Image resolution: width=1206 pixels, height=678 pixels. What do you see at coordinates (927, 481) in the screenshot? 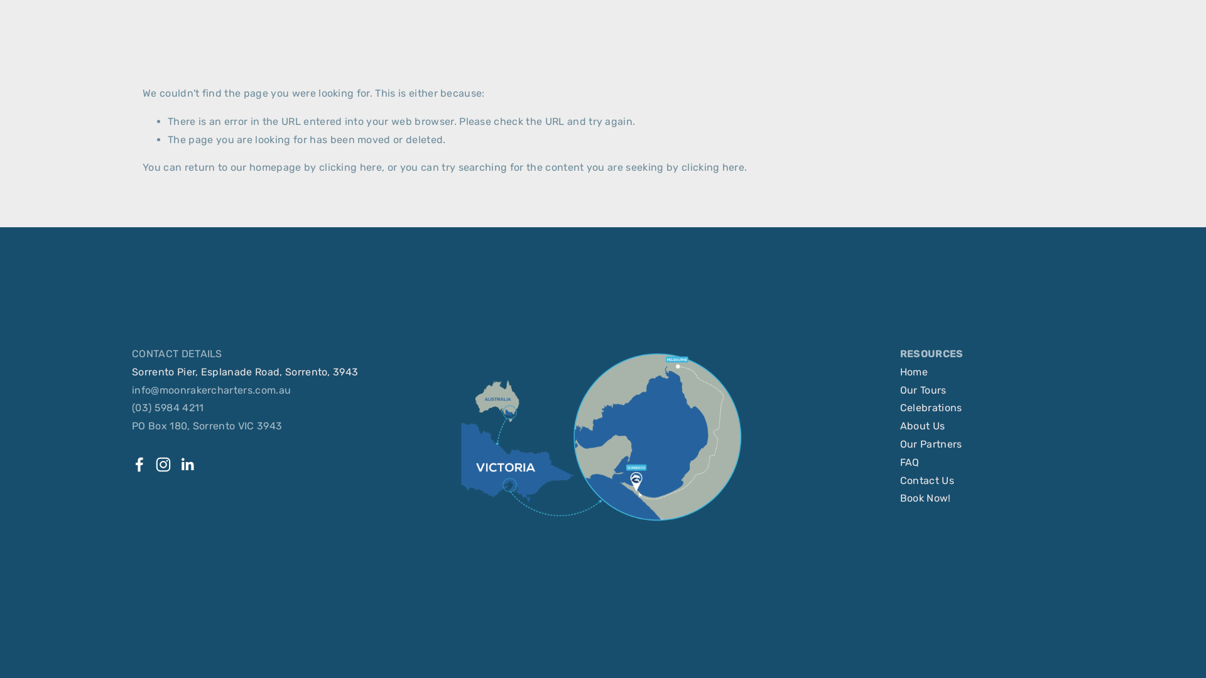
I see `Contact Us` at bounding box center [927, 481].